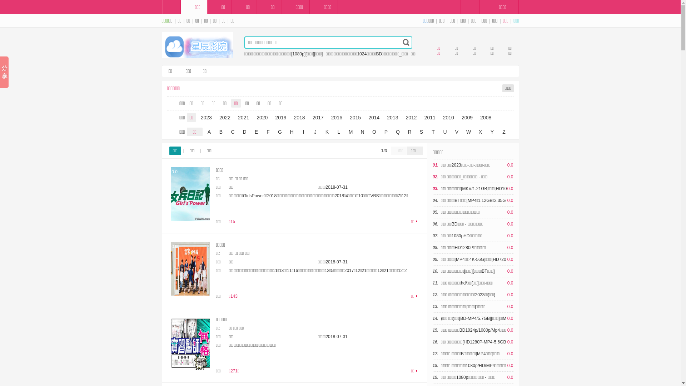 The width and height of the screenshot is (686, 386). What do you see at coordinates (292, 132) in the screenshot?
I see `H` at bounding box center [292, 132].